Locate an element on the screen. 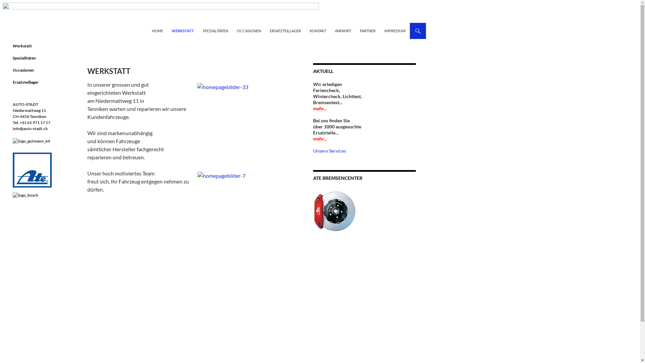  WERKSTATT is located at coordinates (183, 31).